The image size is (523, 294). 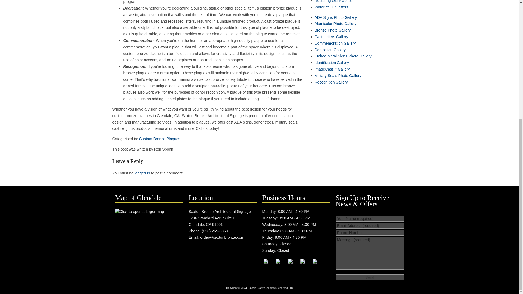 What do you see at coordinates (269, 265) in the screenshot?
I see `Facebook` at bounding box center [269, 265].